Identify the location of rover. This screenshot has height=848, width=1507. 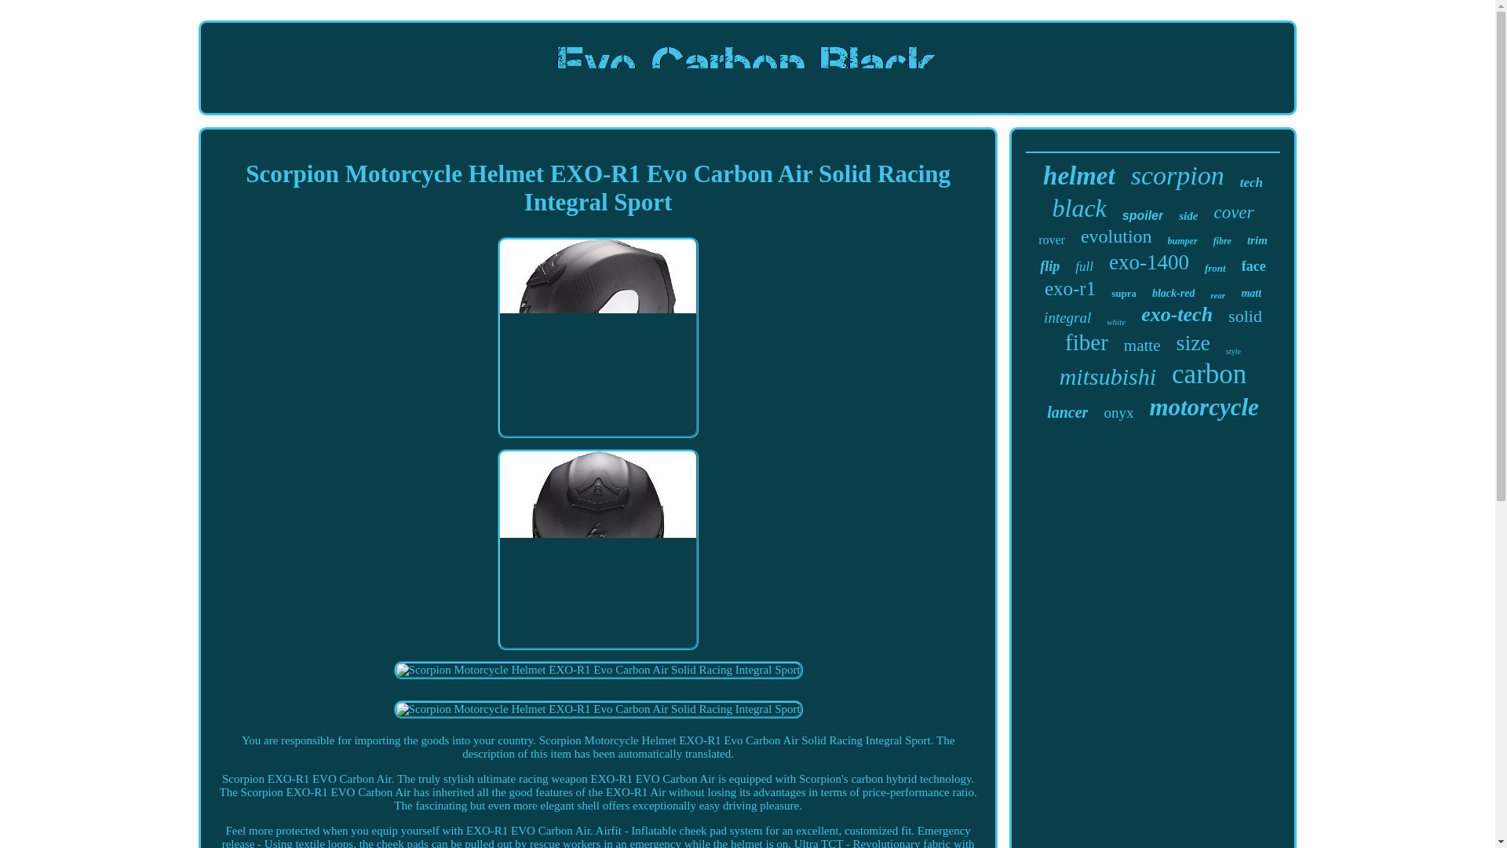
(1052, 240).